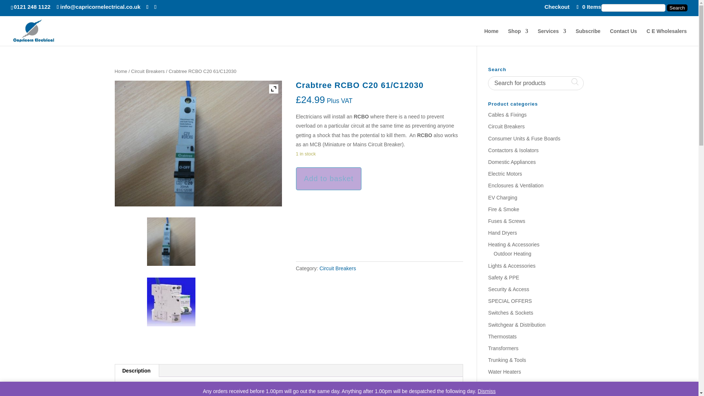  I want to click on crabtree rcbo c20, so click(198, 143).